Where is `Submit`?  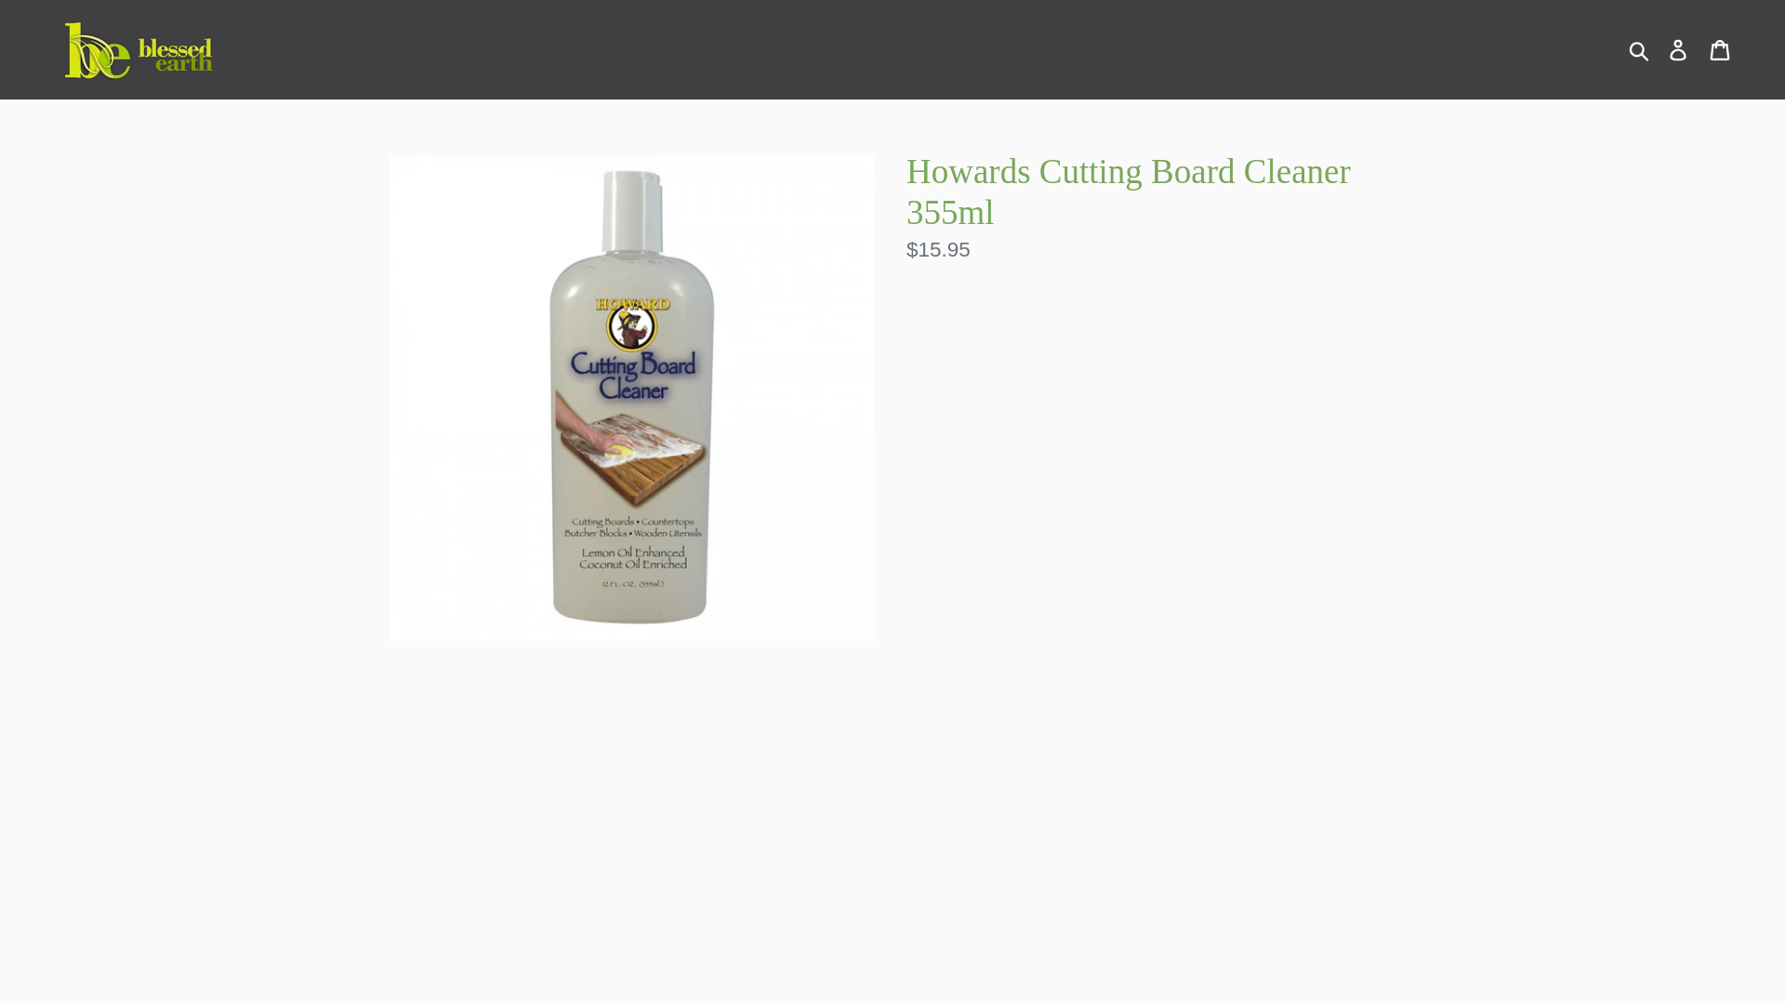
Submit is located at coordinates (1640, 50).